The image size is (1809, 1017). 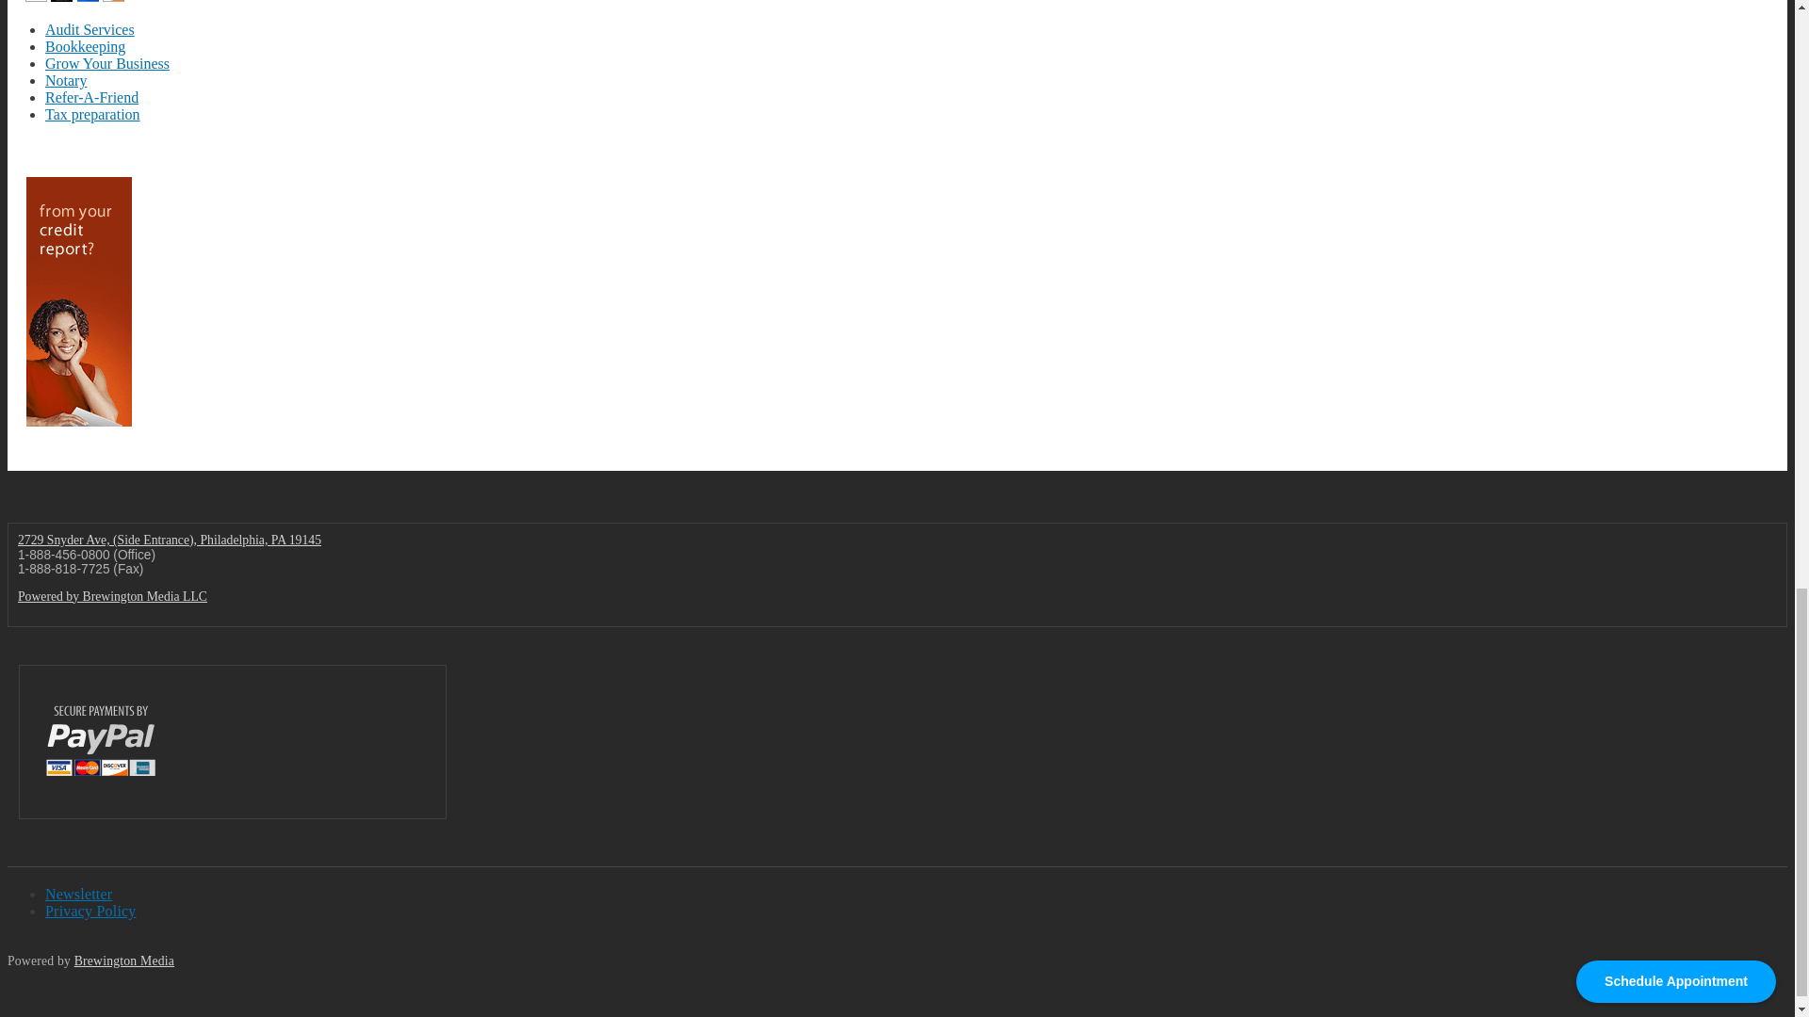 I want to click on Tax preparation, so click(x=92, y=114).